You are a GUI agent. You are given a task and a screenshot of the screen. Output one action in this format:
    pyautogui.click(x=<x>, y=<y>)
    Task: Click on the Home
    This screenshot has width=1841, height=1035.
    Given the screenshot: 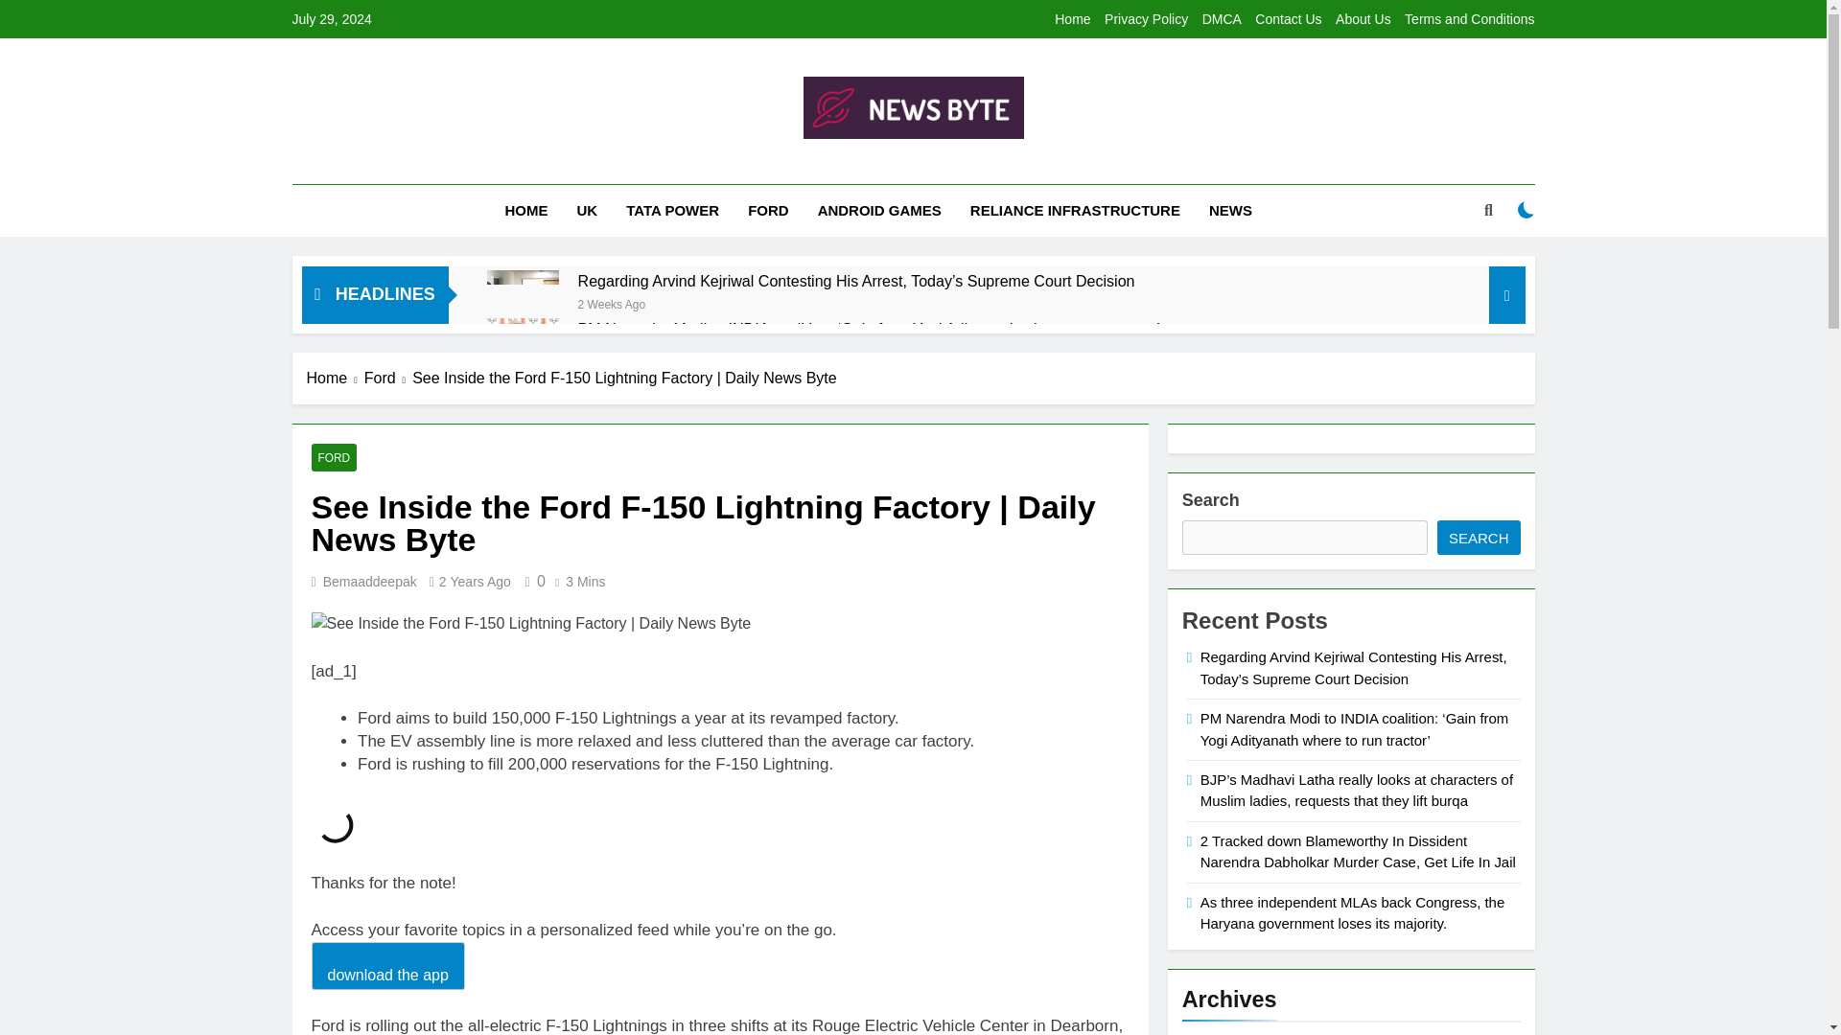 What is the action you would take?
    pyautogui.click(x=336, y=379)
    